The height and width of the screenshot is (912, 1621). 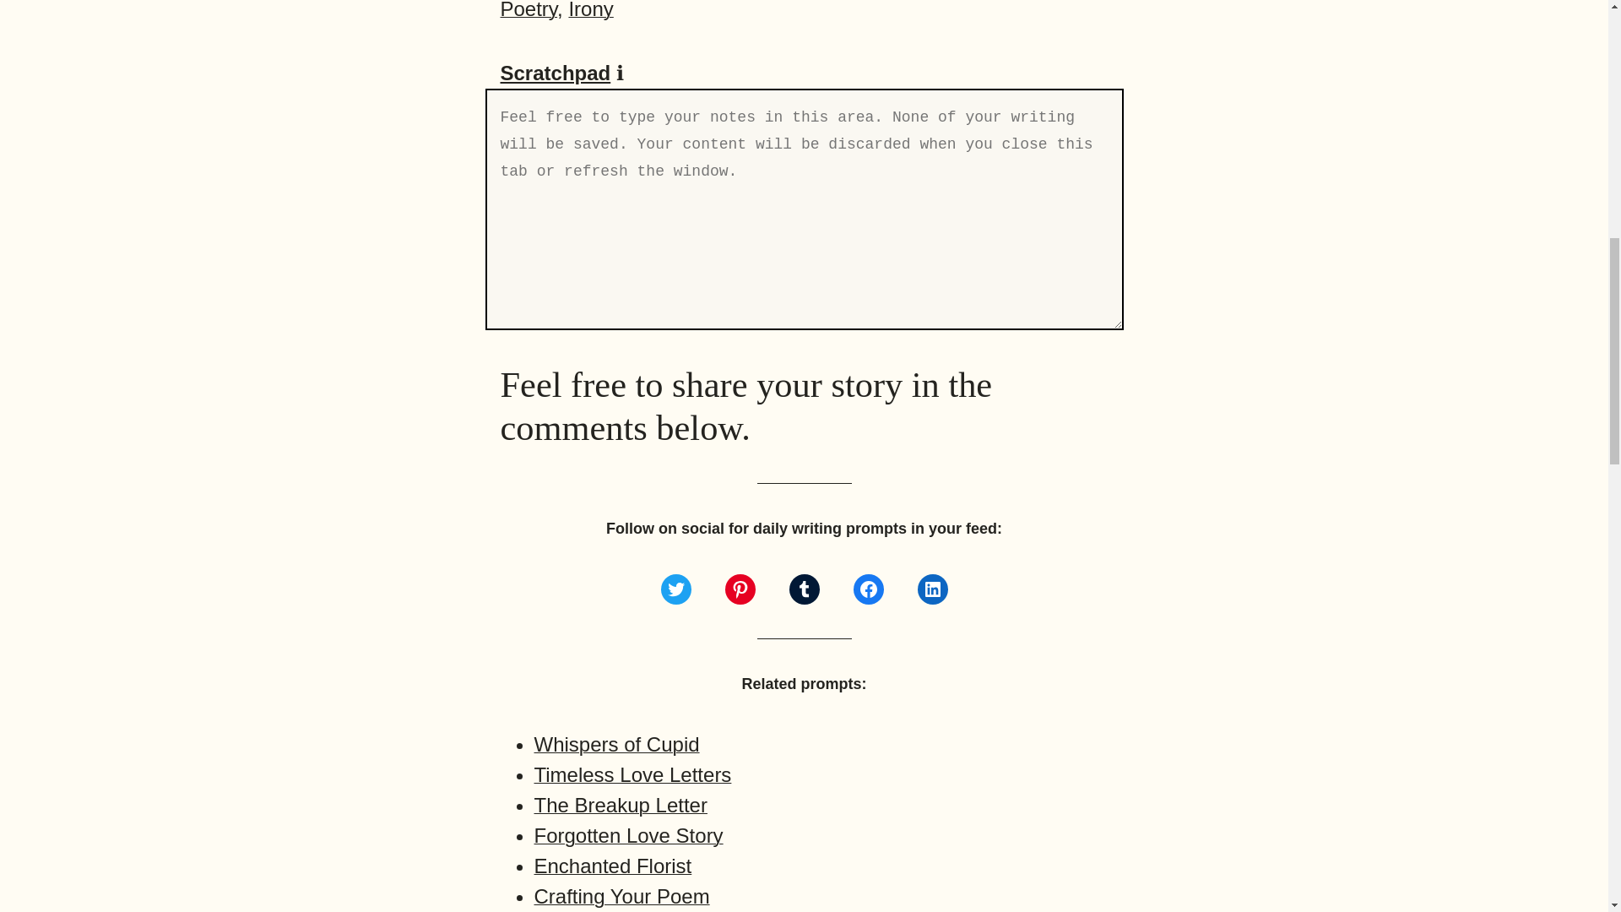 I want to click on Irony, so click(x=590, y=10).